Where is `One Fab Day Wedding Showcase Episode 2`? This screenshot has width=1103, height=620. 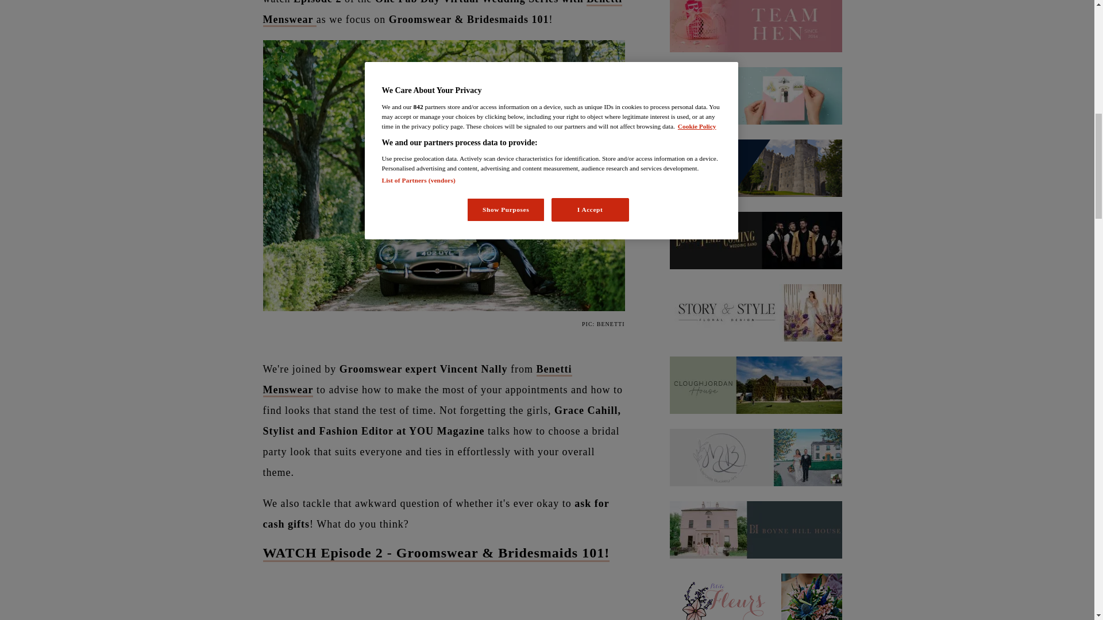 One Fab Day Wedding Showcase Episode 2 is located at coordinates (444, 591).